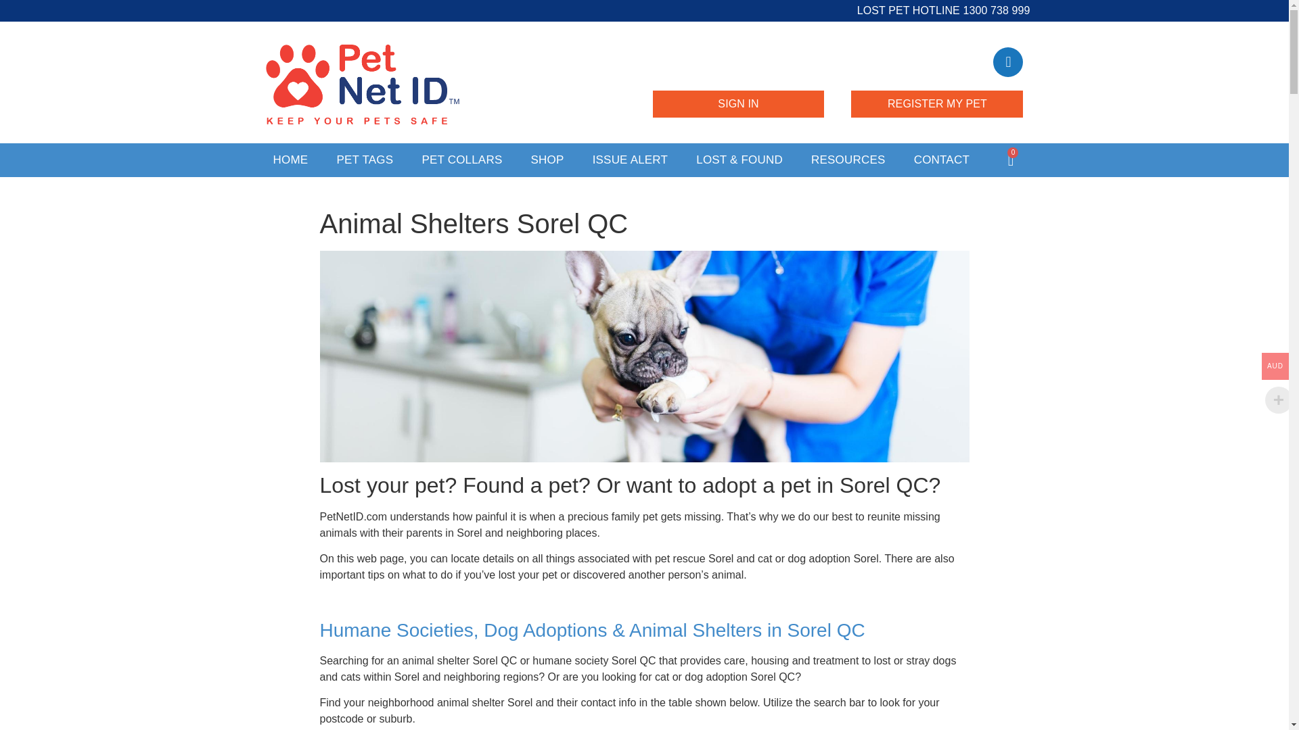 Image resolution: width=1299 pixels, height=730 pixels. Describe the element at coordinates (848, 160) in the screenshot. I see `RESOURCES` at that location.